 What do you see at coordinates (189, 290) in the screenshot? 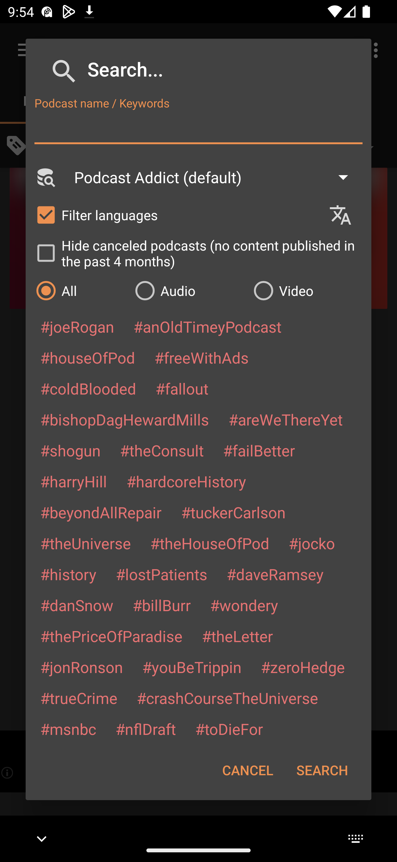
I see `Audio` at bounding box center [189, 290].